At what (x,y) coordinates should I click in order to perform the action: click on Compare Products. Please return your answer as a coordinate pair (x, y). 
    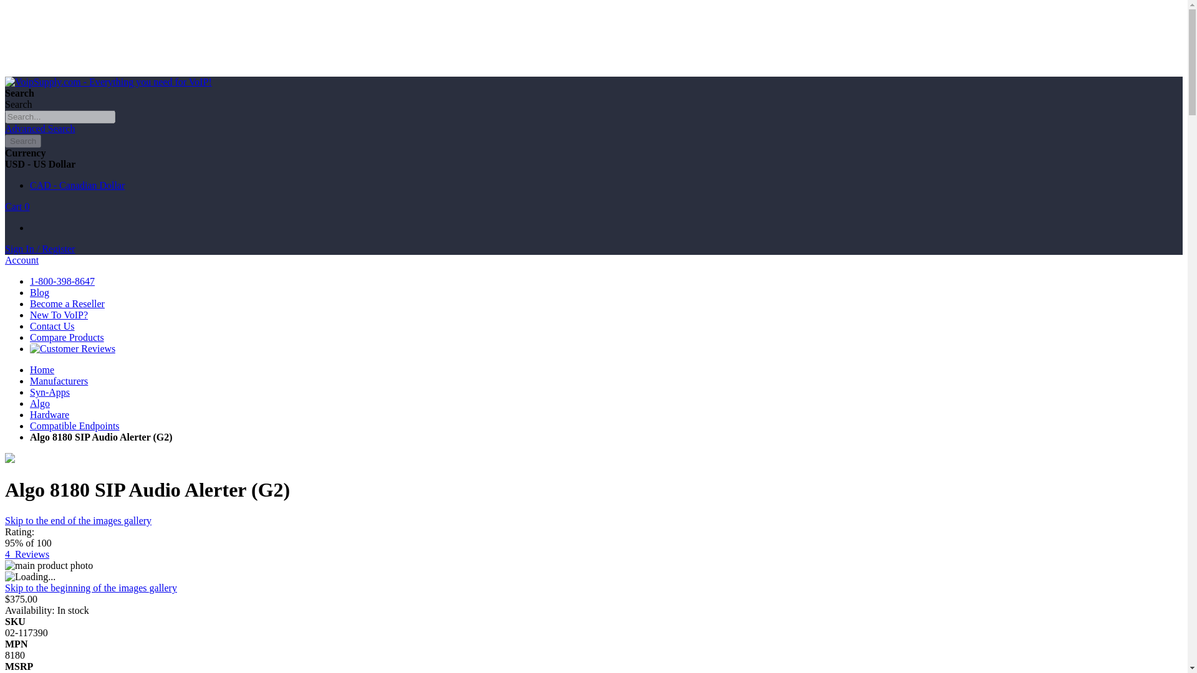
    Looking at the image, I should click on (67, 337).